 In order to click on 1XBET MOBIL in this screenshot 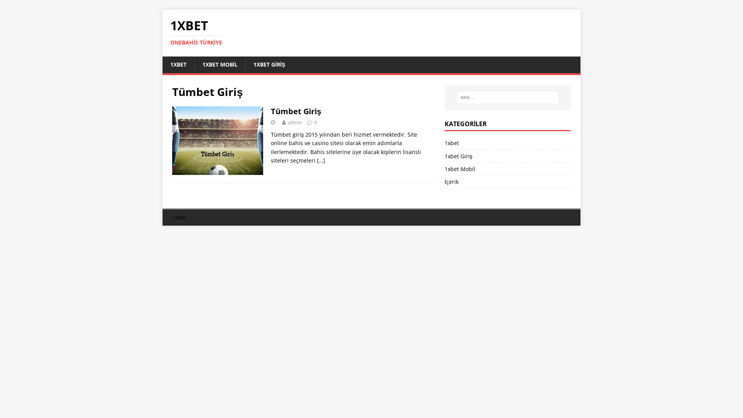, I will do `click(220, 65)`.